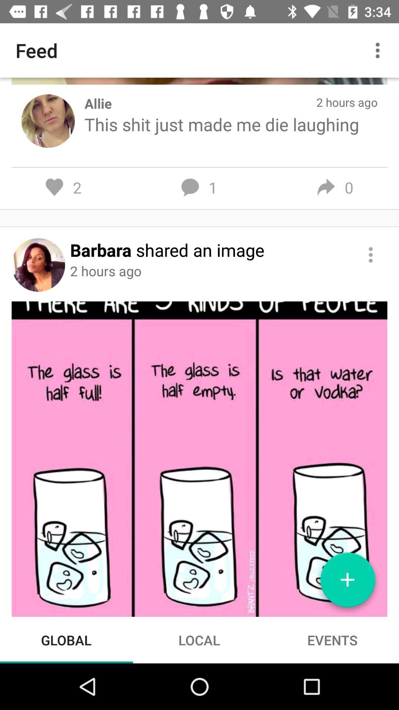 The width and height of the screenshot is (399, 710). Describe the element at coordinates (348, 583) in the screenshot. I see `turn on icon above events` at that location.